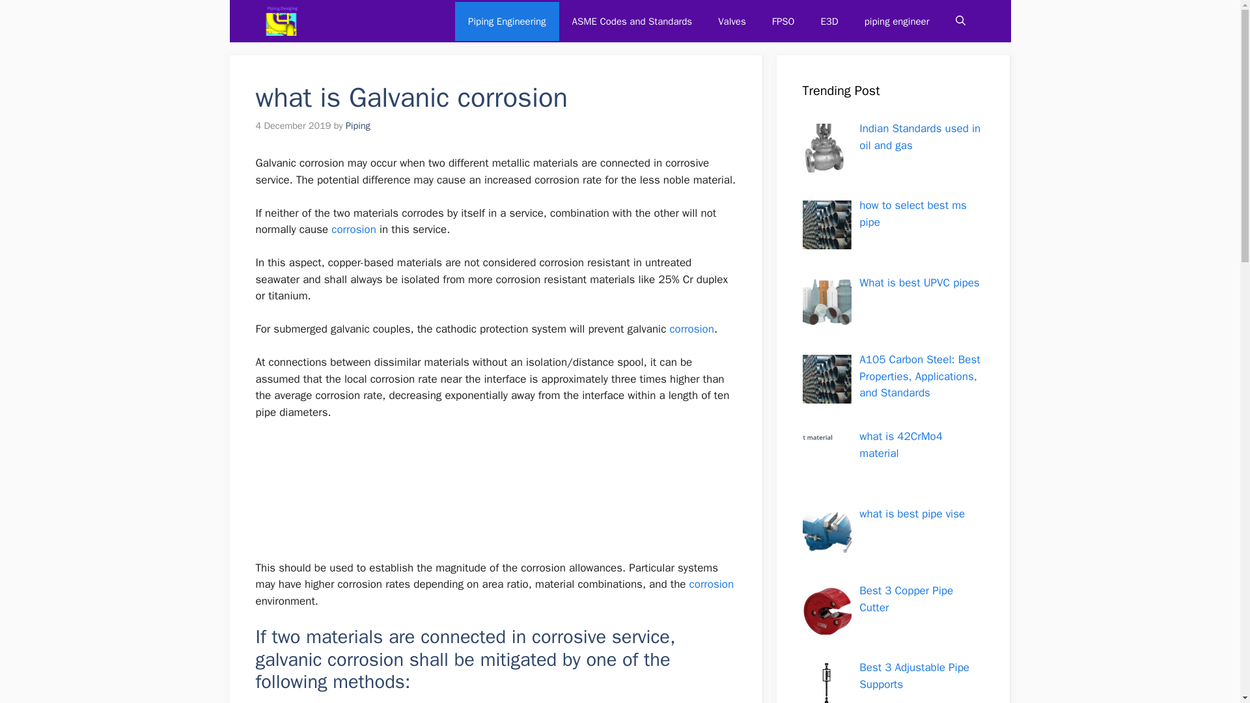  Describe the element at coordinates (913, 214) in the screenshot. I see `how to select best ms pipe` at that location.